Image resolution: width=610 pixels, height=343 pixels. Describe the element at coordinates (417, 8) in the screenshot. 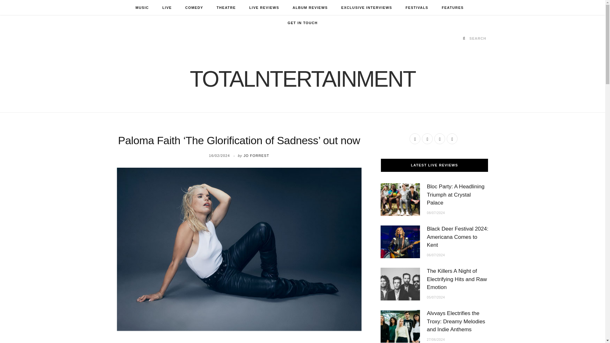

I see `FESTIVALS` at that location.